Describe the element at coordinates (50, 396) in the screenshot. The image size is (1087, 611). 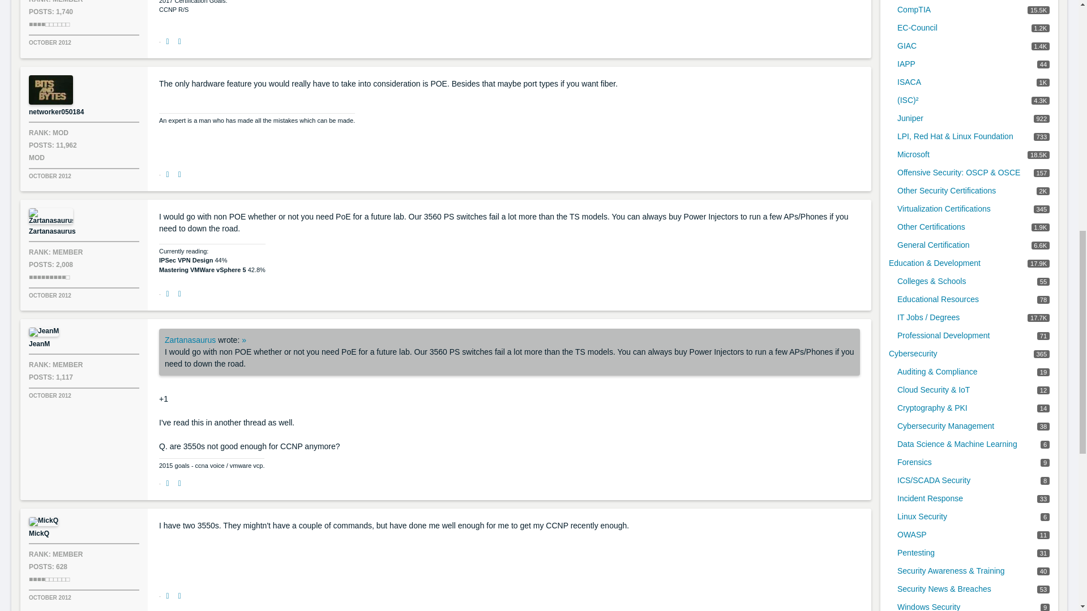
I see `October 29, 2012 2:09PM` at that location.